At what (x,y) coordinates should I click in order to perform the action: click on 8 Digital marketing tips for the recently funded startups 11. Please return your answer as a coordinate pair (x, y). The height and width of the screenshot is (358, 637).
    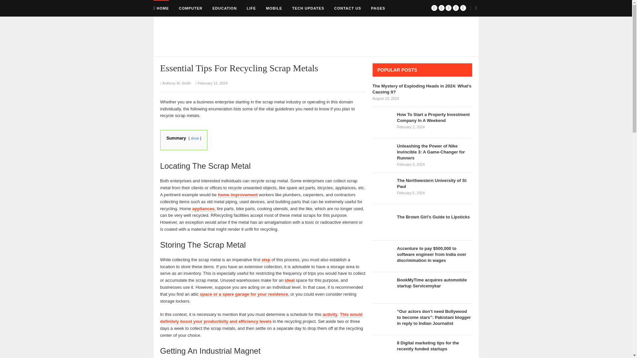
    Looking at the image, I should click on (383, 349).